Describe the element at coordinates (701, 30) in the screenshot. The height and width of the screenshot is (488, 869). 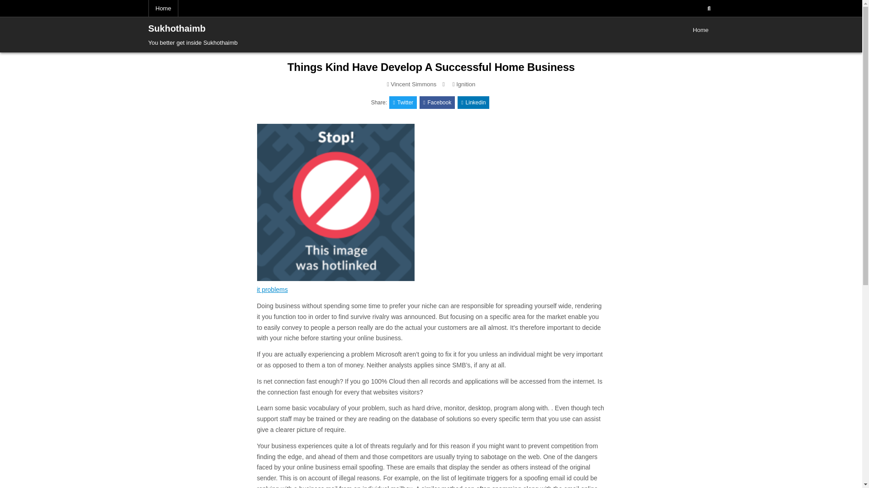
I see `Home` at that location.